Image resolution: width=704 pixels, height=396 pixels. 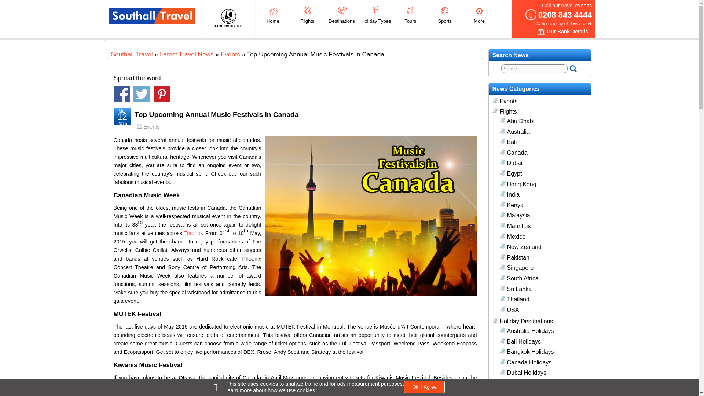 What do you see at coordinates (541, 32) in the screenshot?
I see `Our Bank Details` at bounding box center [541, 32].